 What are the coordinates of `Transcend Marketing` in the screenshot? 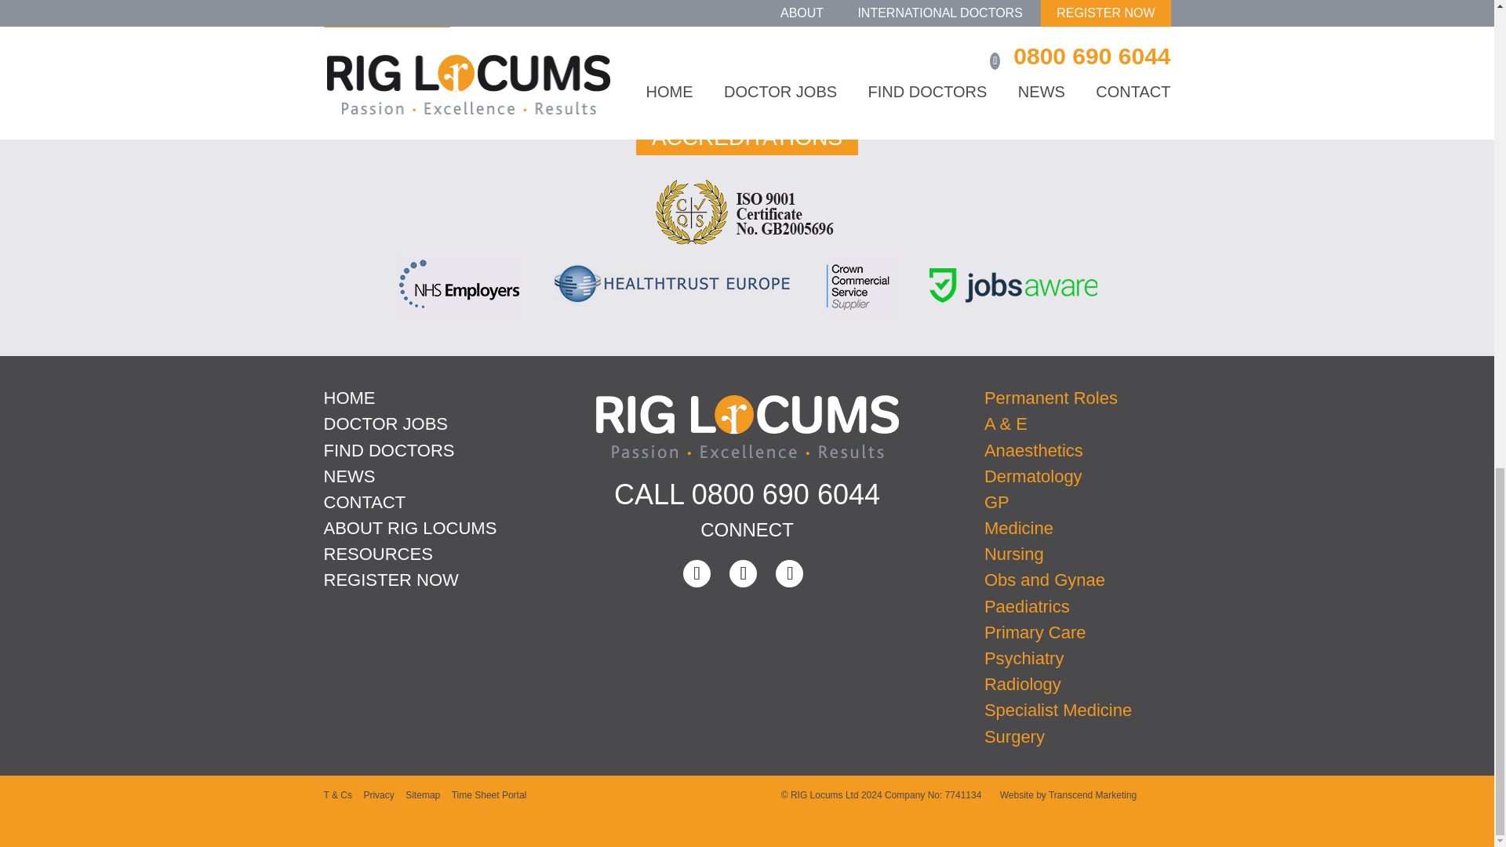 It's located at (1092, 794).